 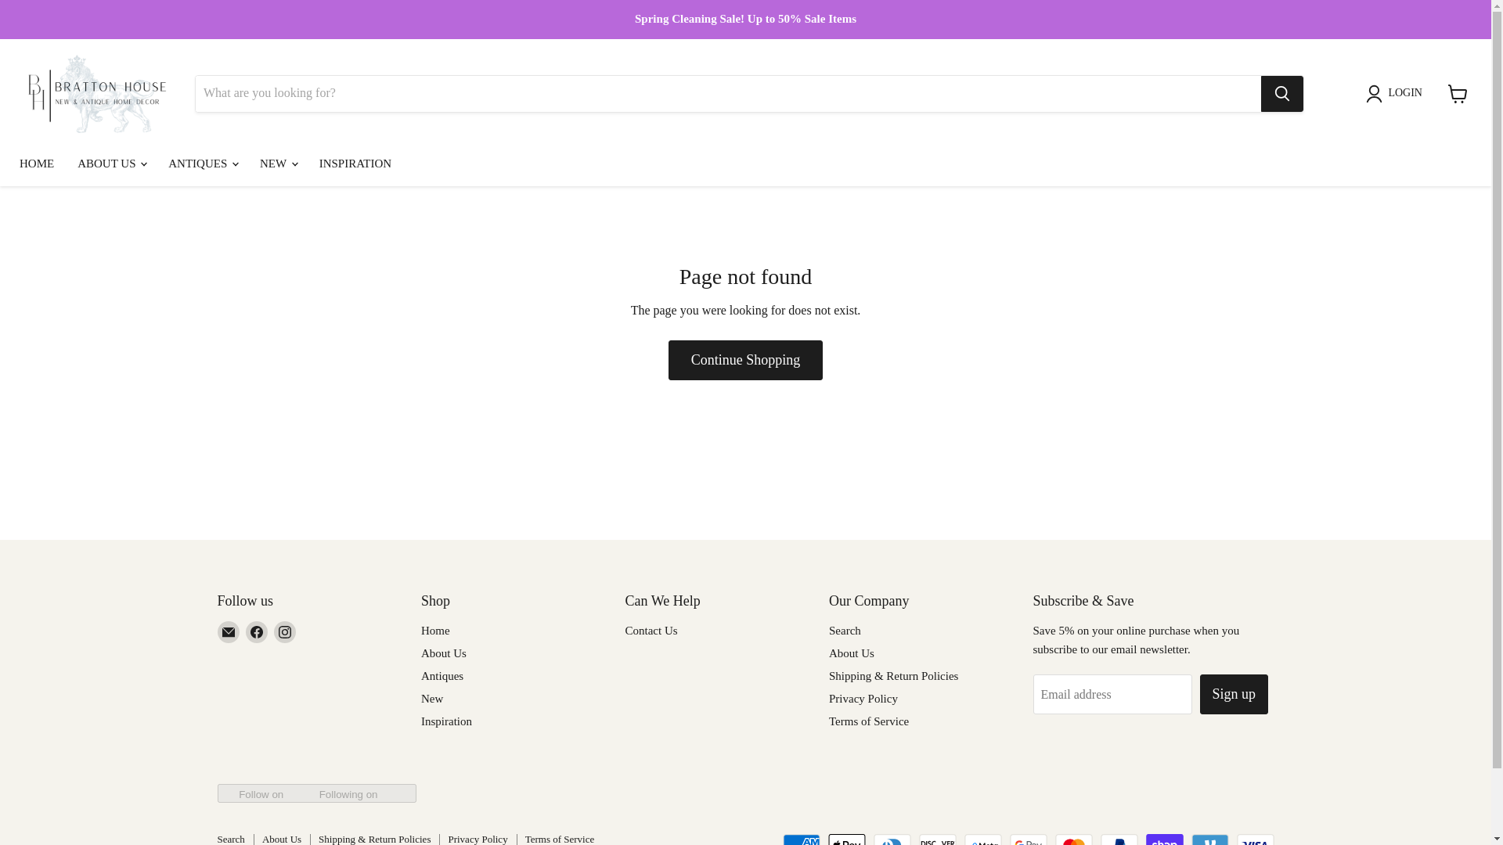 I want to click on Venmo, so click(x=1210, y=839).